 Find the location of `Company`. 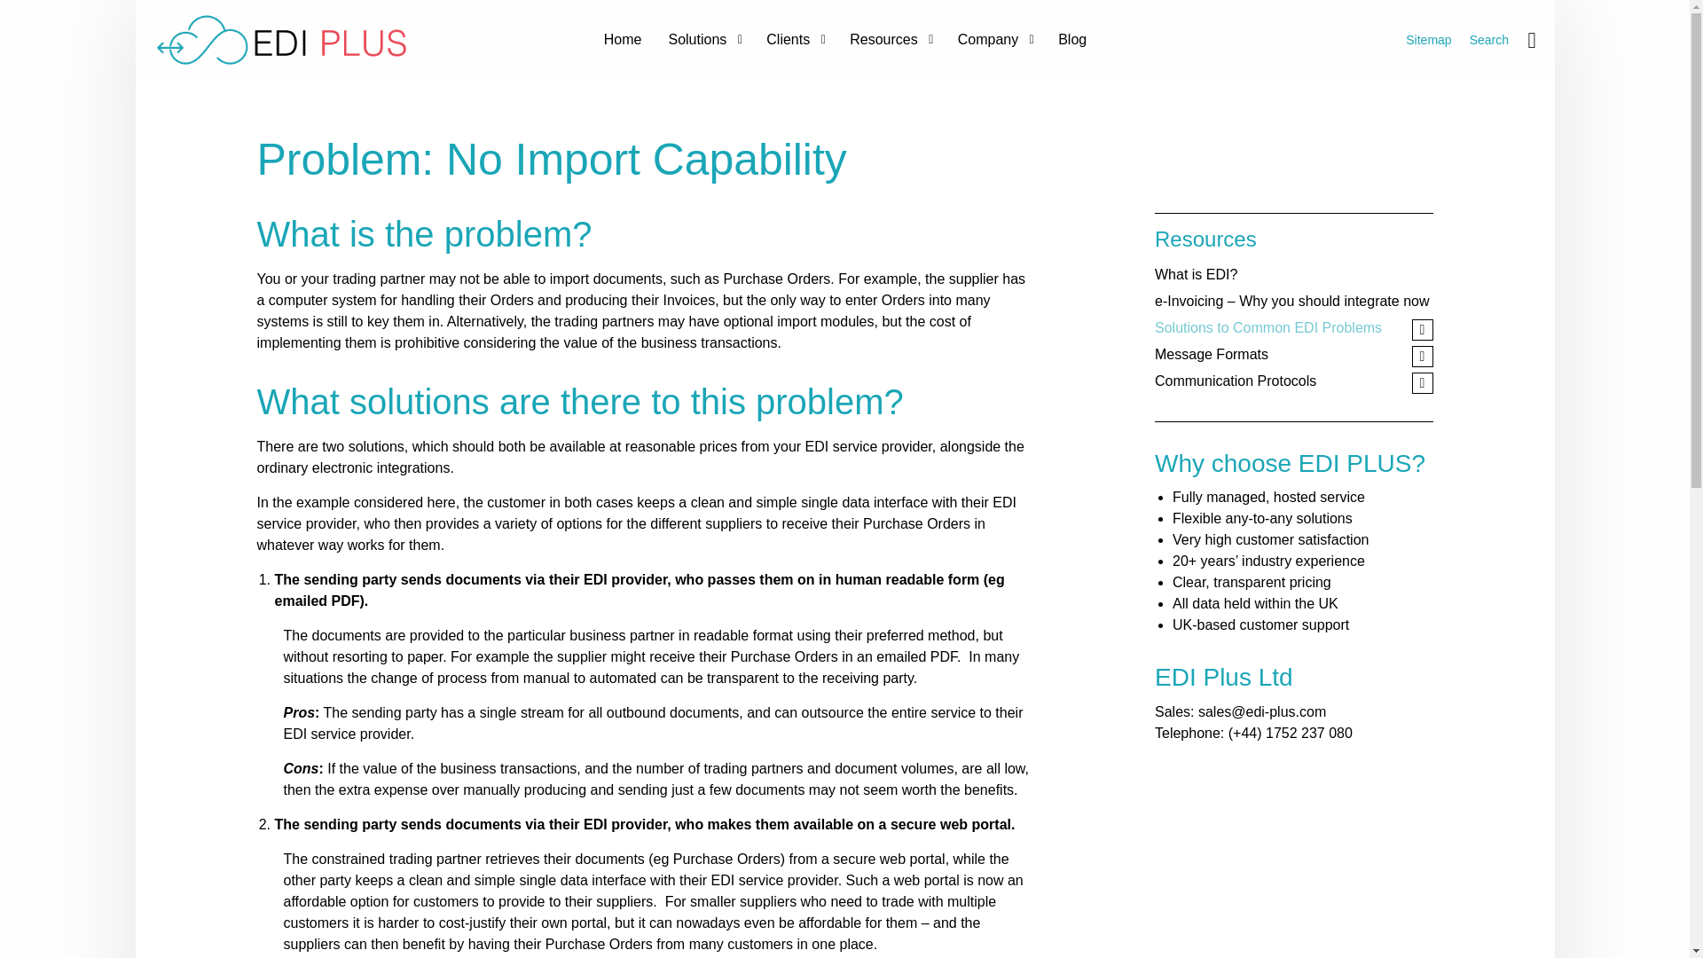

Company is located at coordinates (993, 39).